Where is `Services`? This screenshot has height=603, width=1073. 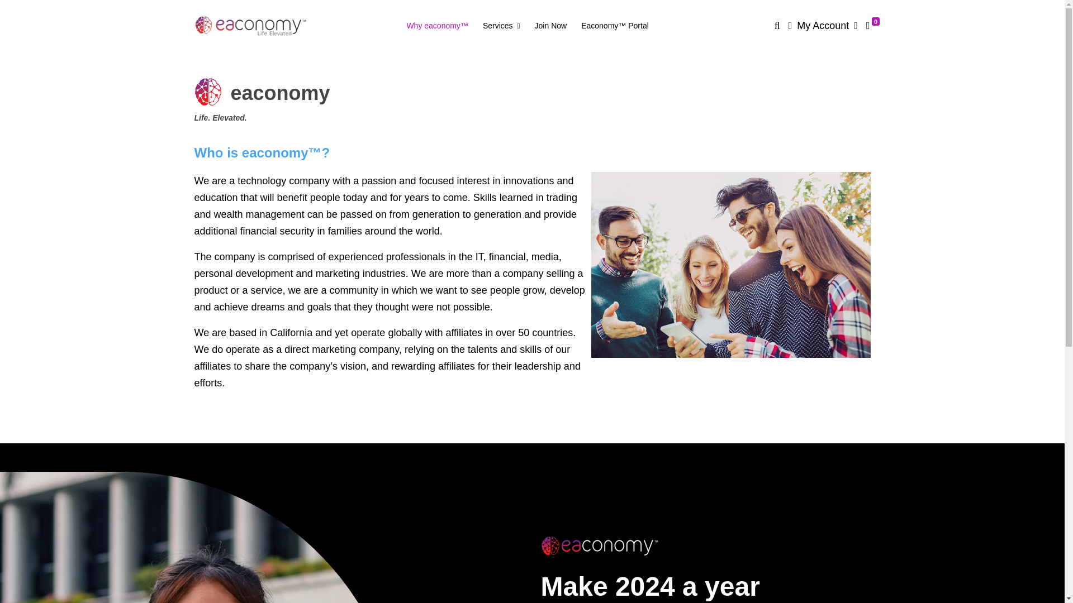 Services is located at coordinates (501, 26).